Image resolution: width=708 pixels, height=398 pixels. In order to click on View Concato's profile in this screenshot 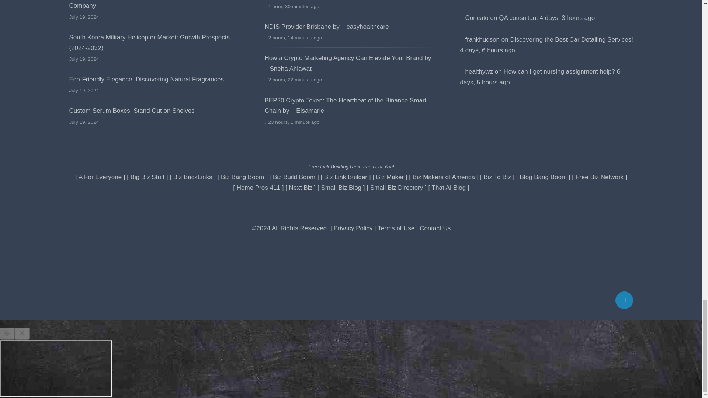, I will do `click(474, 18)`.